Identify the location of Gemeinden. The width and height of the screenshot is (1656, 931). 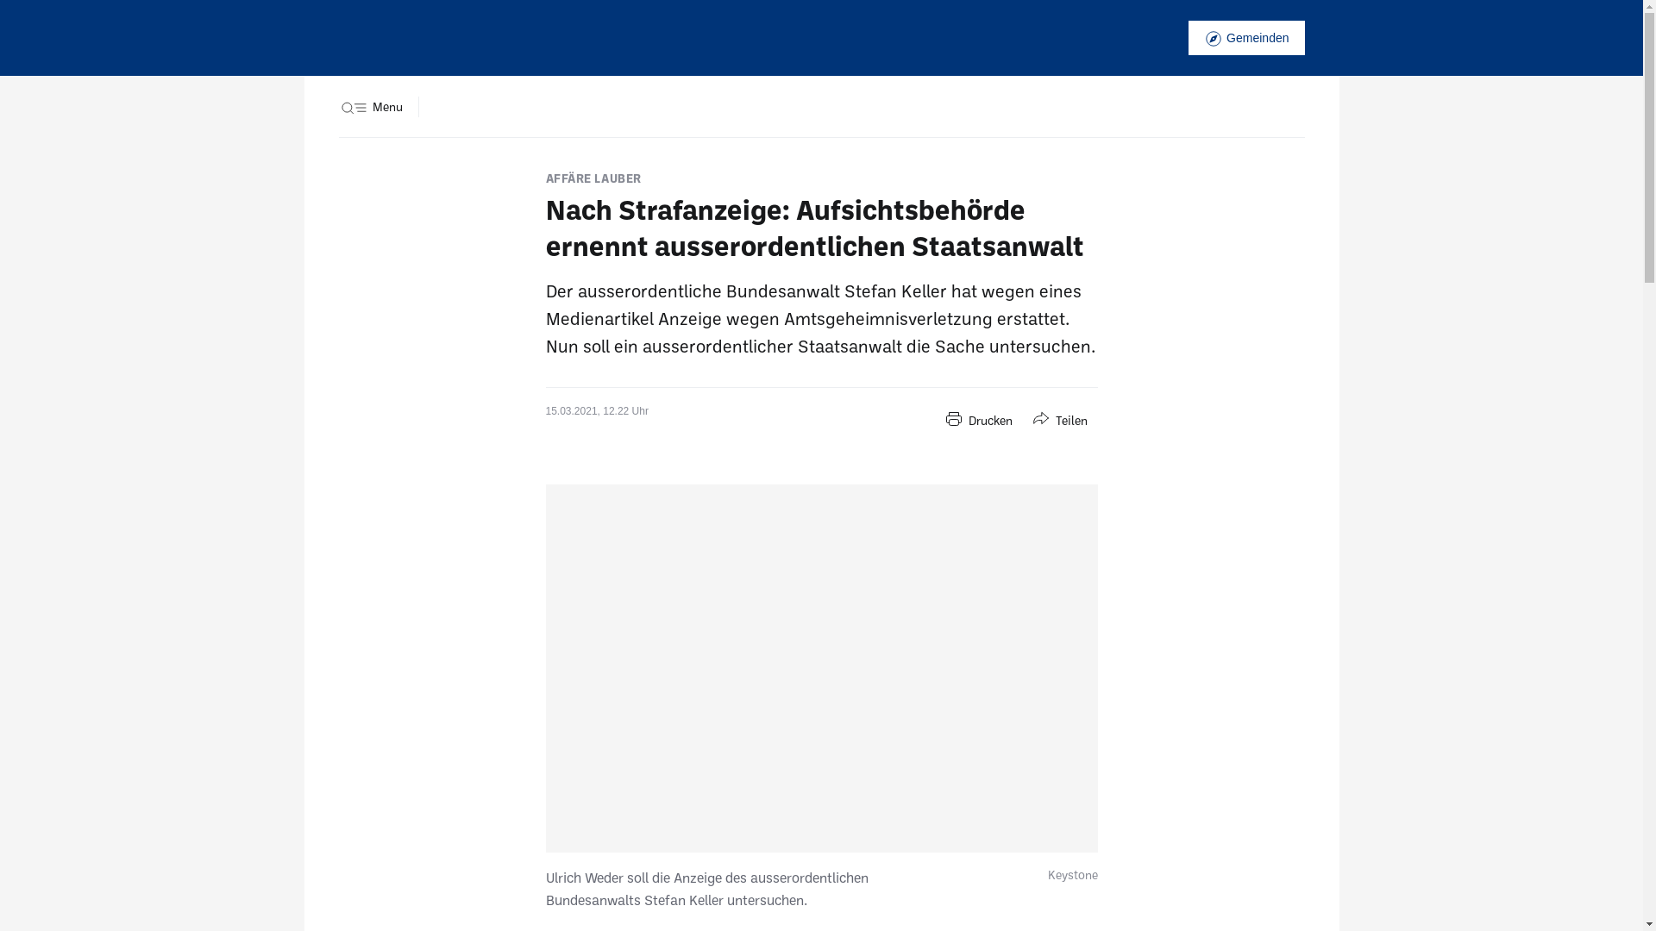
(1246, 38).